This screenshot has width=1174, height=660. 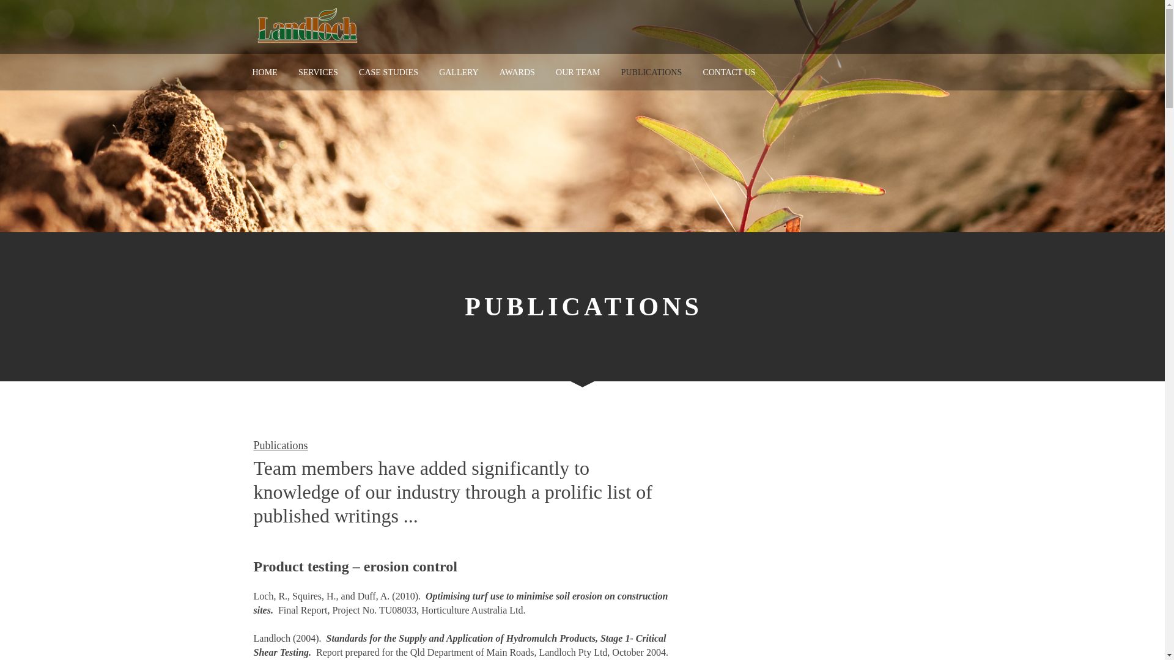 What do you see at coordinates (389, 72) in the screenshot?
I see `CASE STUDIES` at bounding box center [389, 72].